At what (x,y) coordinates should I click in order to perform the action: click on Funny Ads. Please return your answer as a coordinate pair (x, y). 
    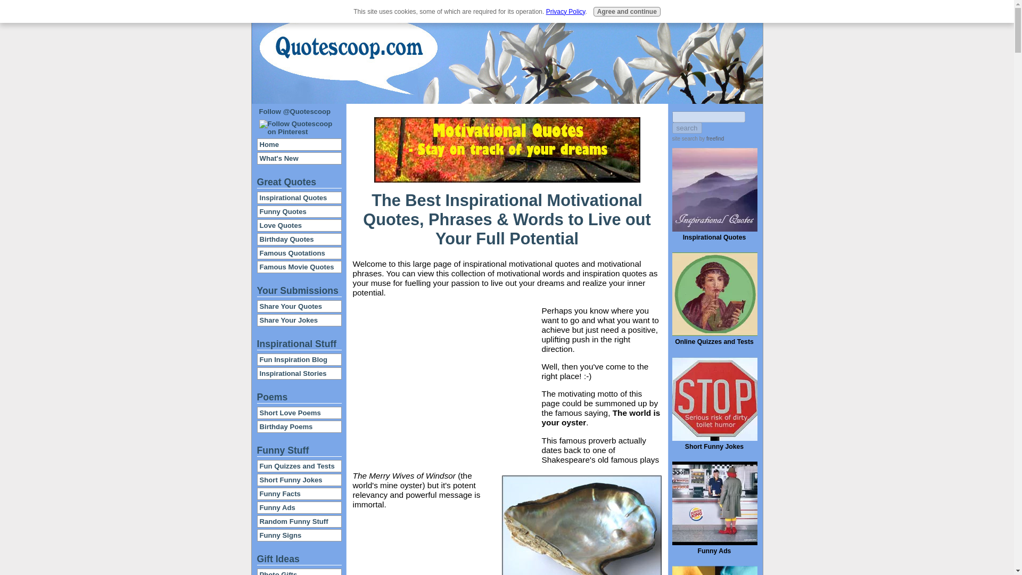
    Looking at the image, I should click on (521, 9).